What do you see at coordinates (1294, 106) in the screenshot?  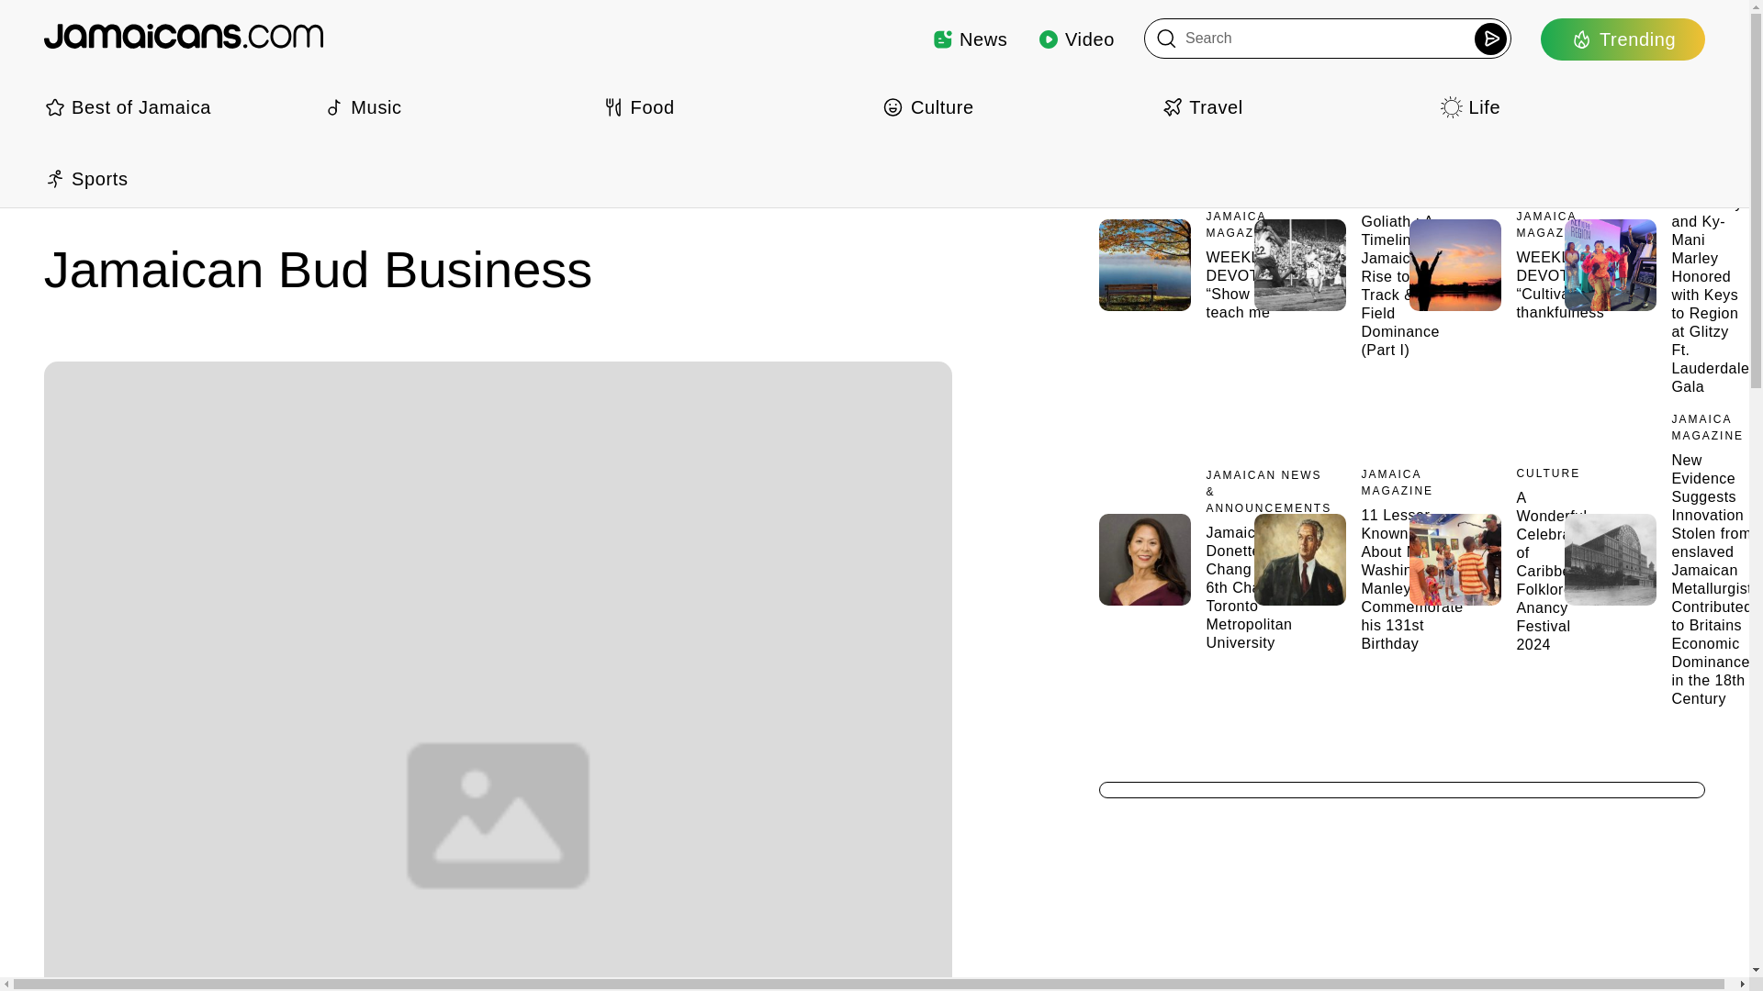 I see `Travel` at bounding box center [1294, 106].